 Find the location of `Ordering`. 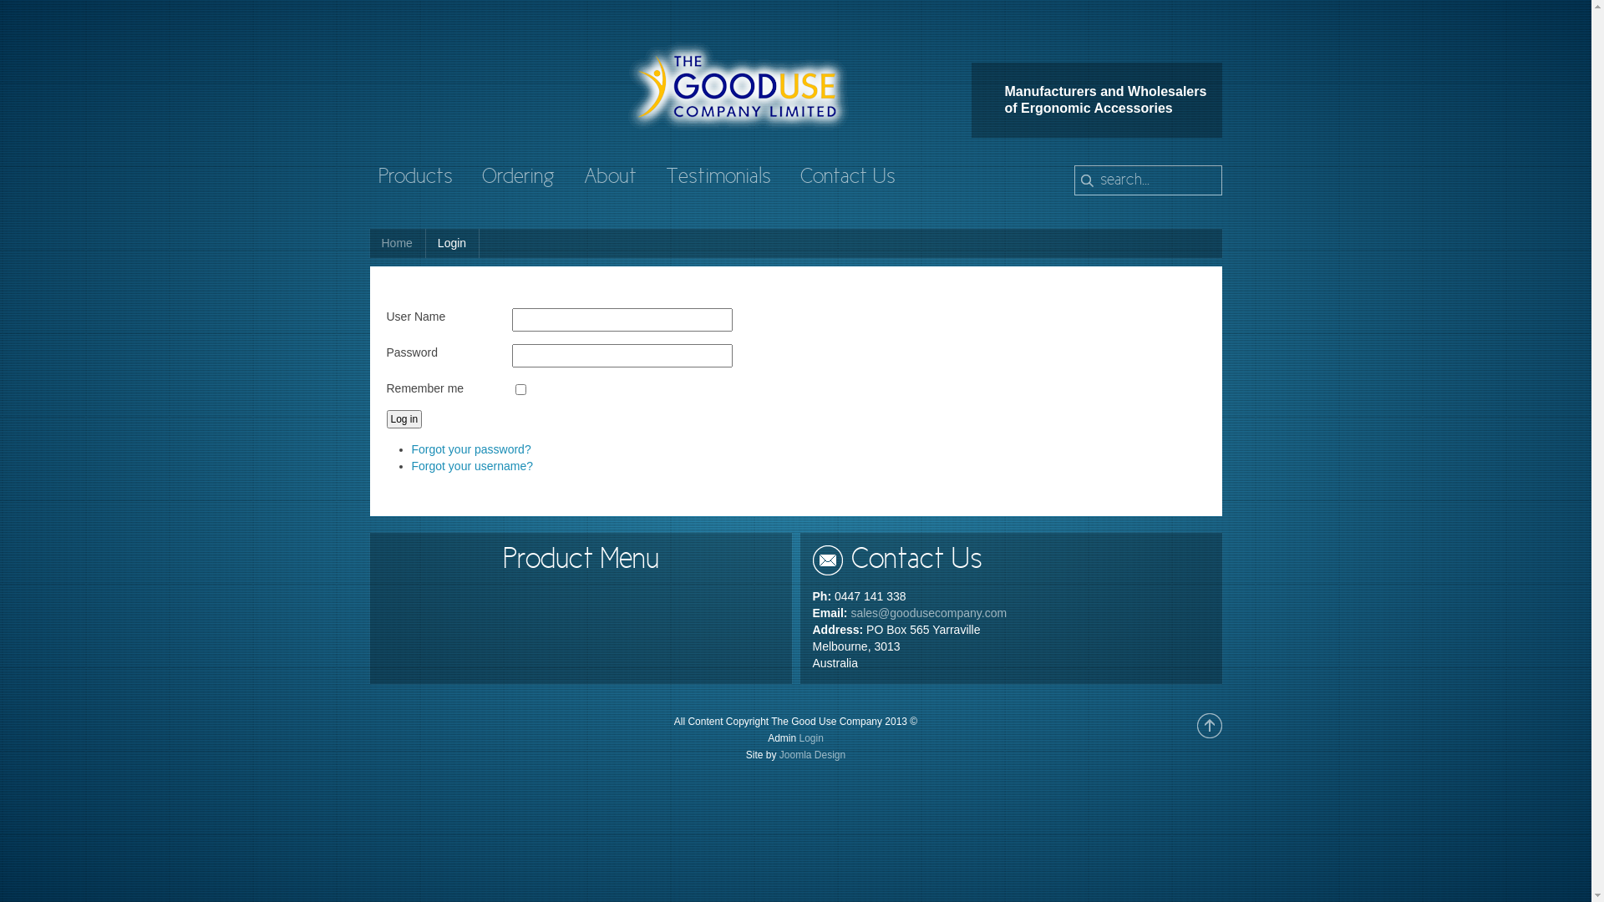

Ordering is located at coordinates (518, 178).